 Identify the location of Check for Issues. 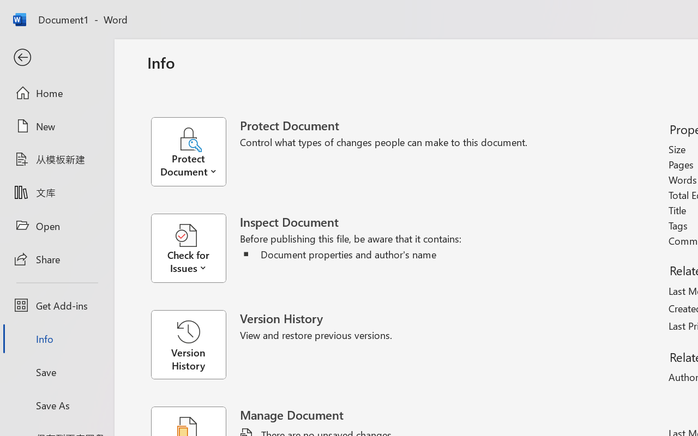
(195, 249).